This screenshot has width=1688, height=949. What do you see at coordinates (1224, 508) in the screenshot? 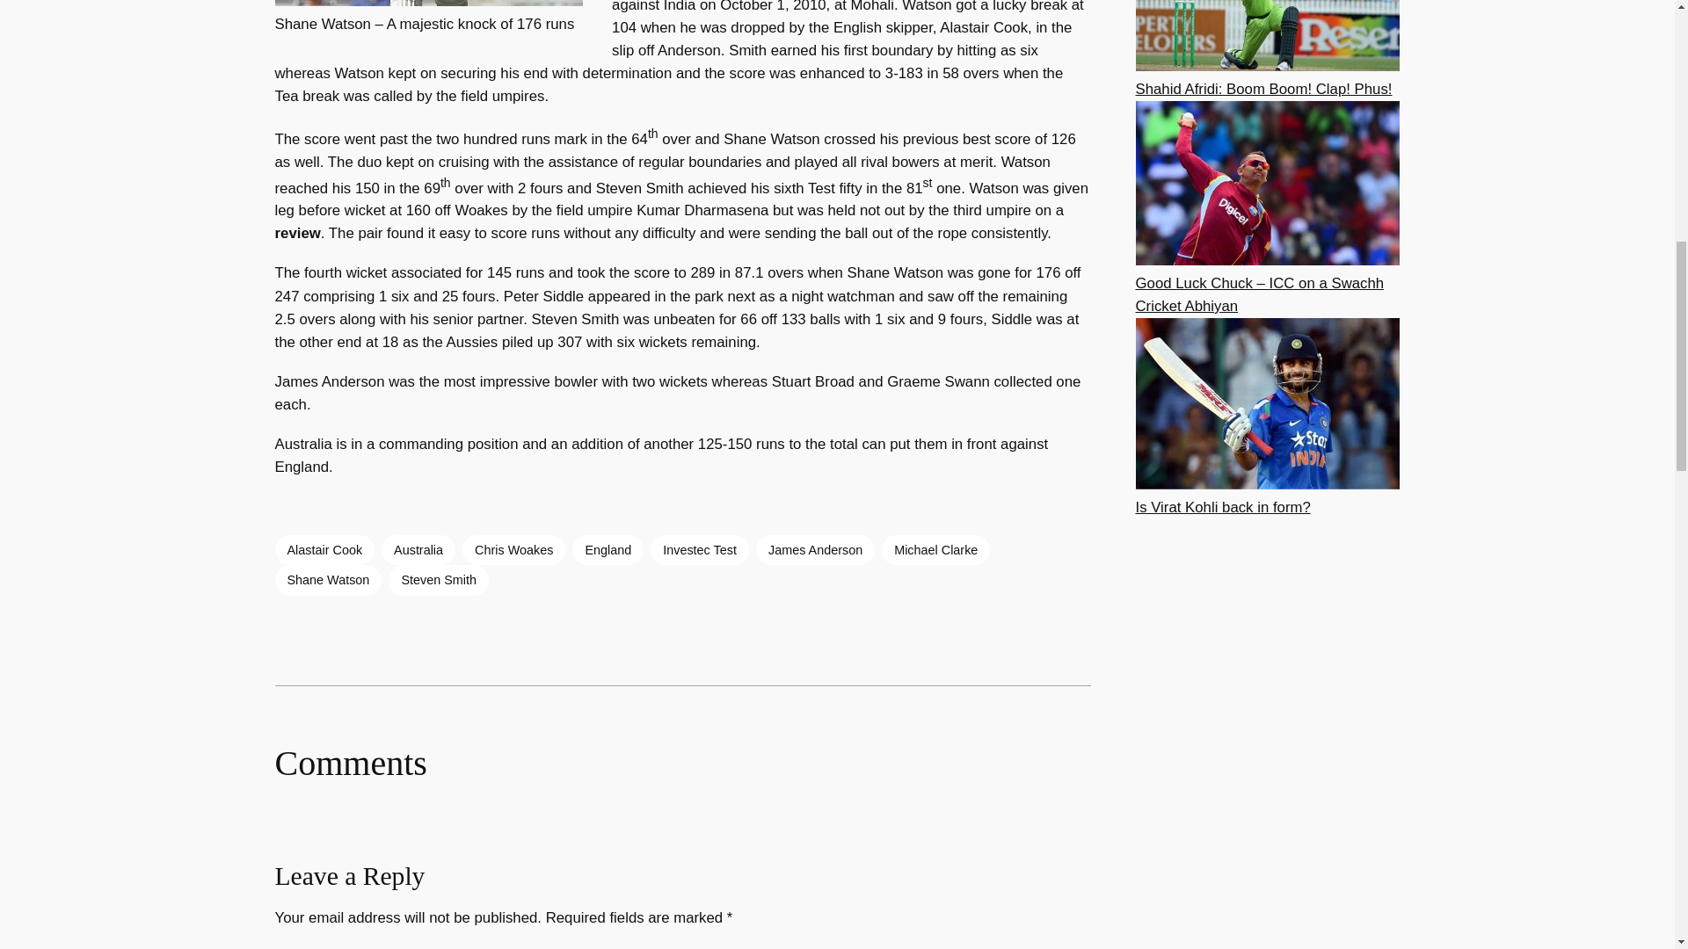
I see `Is Virat Kohli back in form?` at bounding box center [1224, 508].